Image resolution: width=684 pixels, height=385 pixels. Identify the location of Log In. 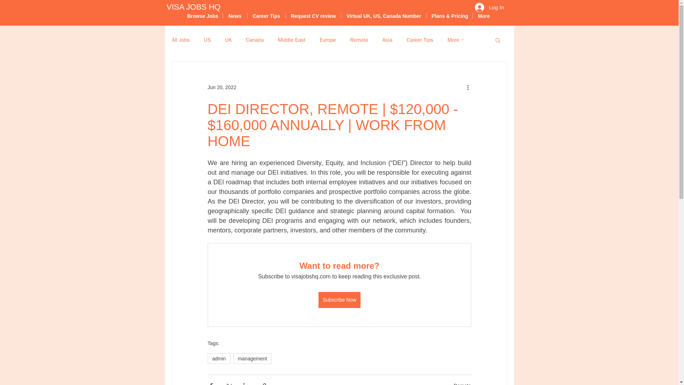
(489, 7).